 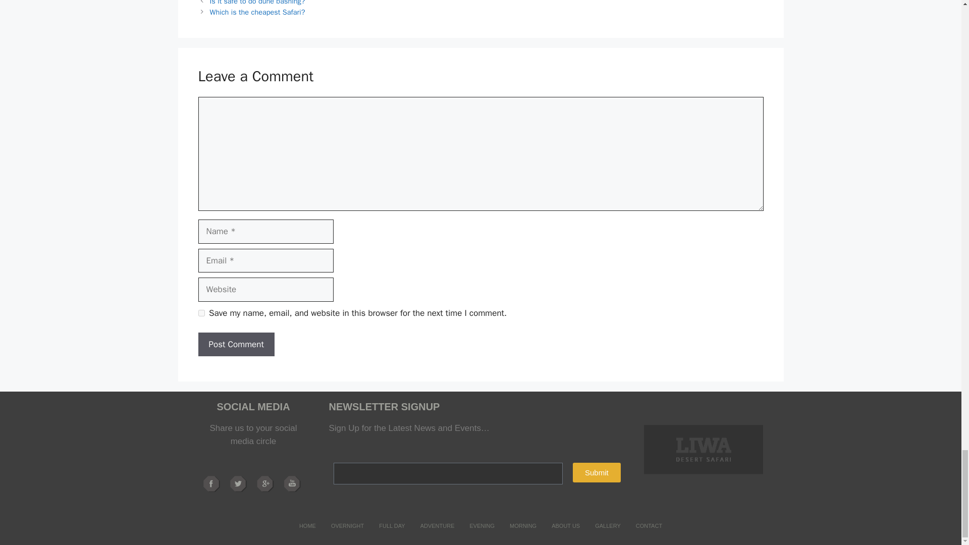 What do you see at coordinates (597, 472) in the screenshot?
I see `Submit` at bounding box center [597, 472].